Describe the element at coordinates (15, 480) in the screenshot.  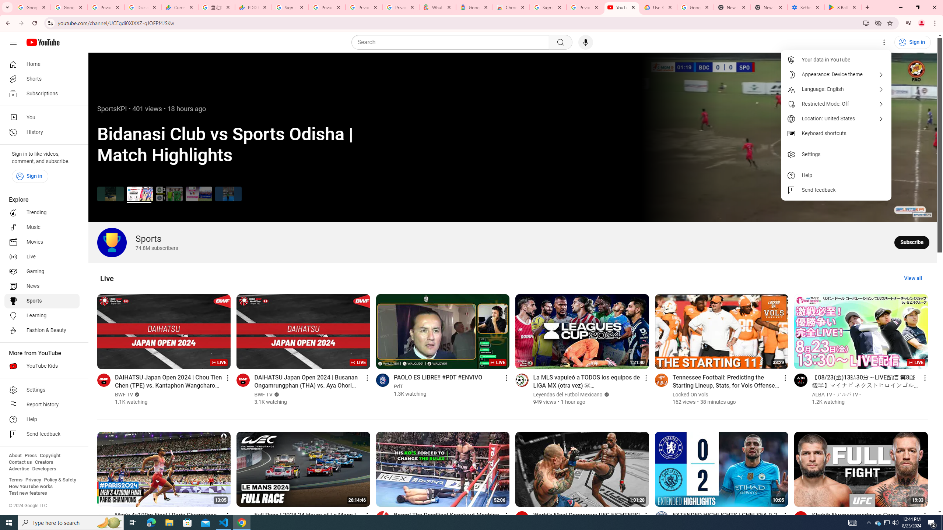
I see `Terms` at that location.